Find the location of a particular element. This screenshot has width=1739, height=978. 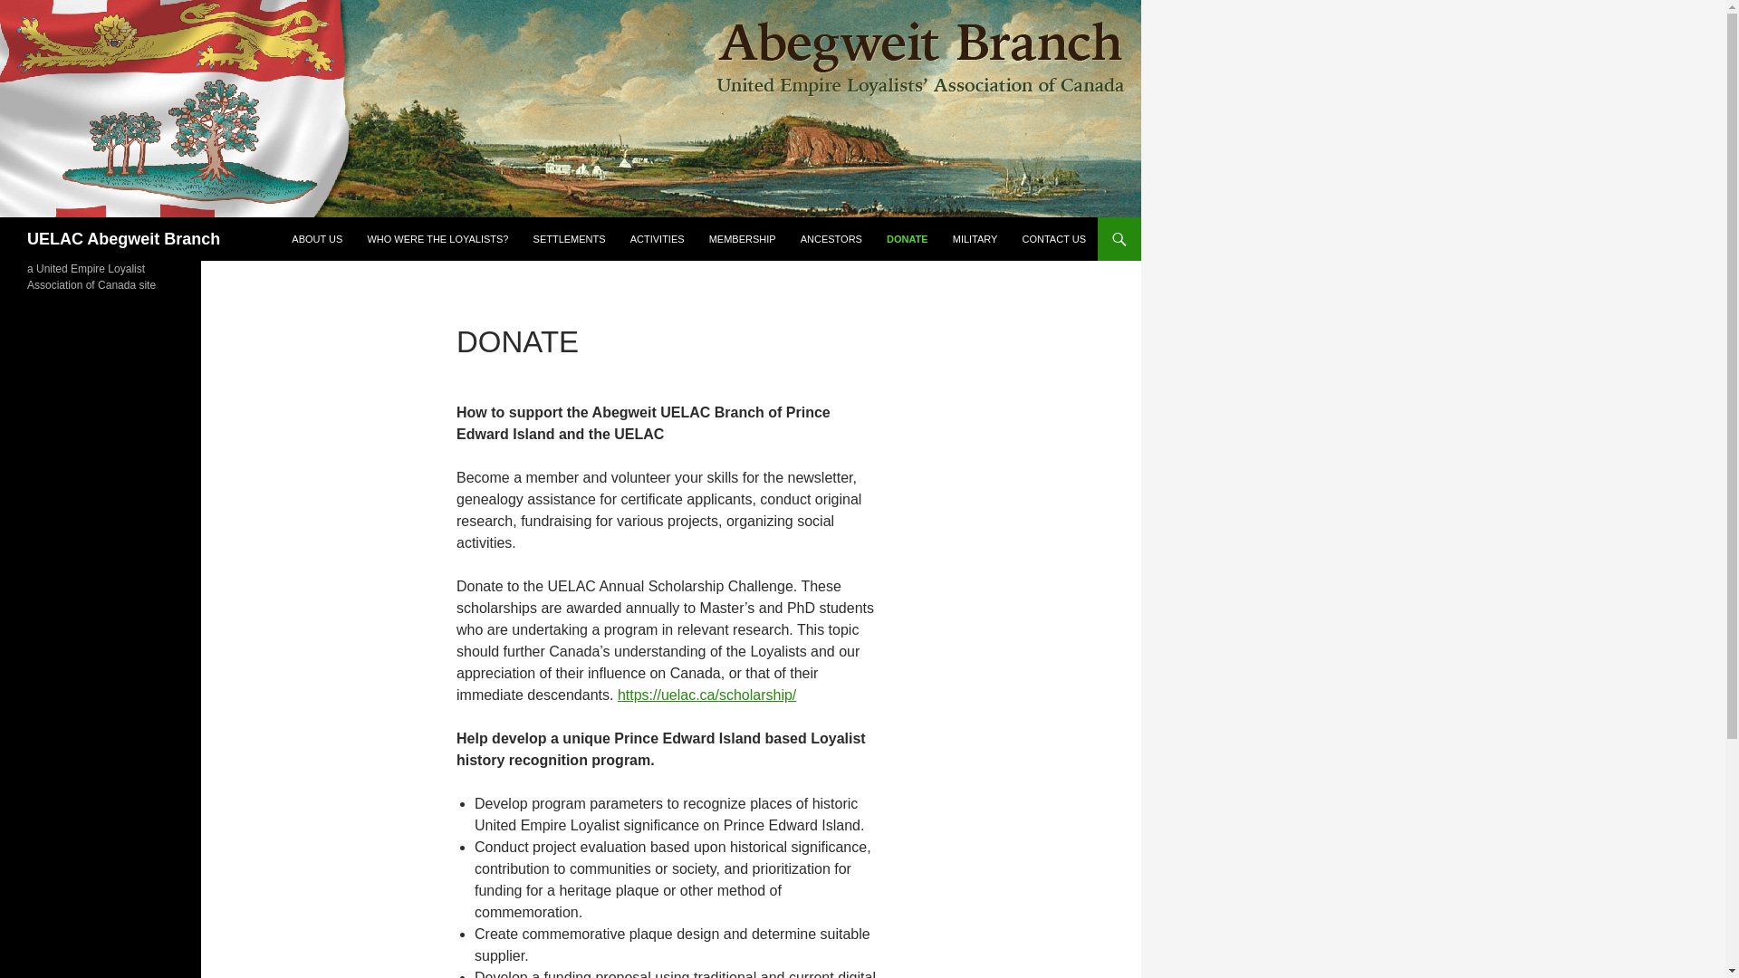

DONATE is located at coordinates (908, 239).